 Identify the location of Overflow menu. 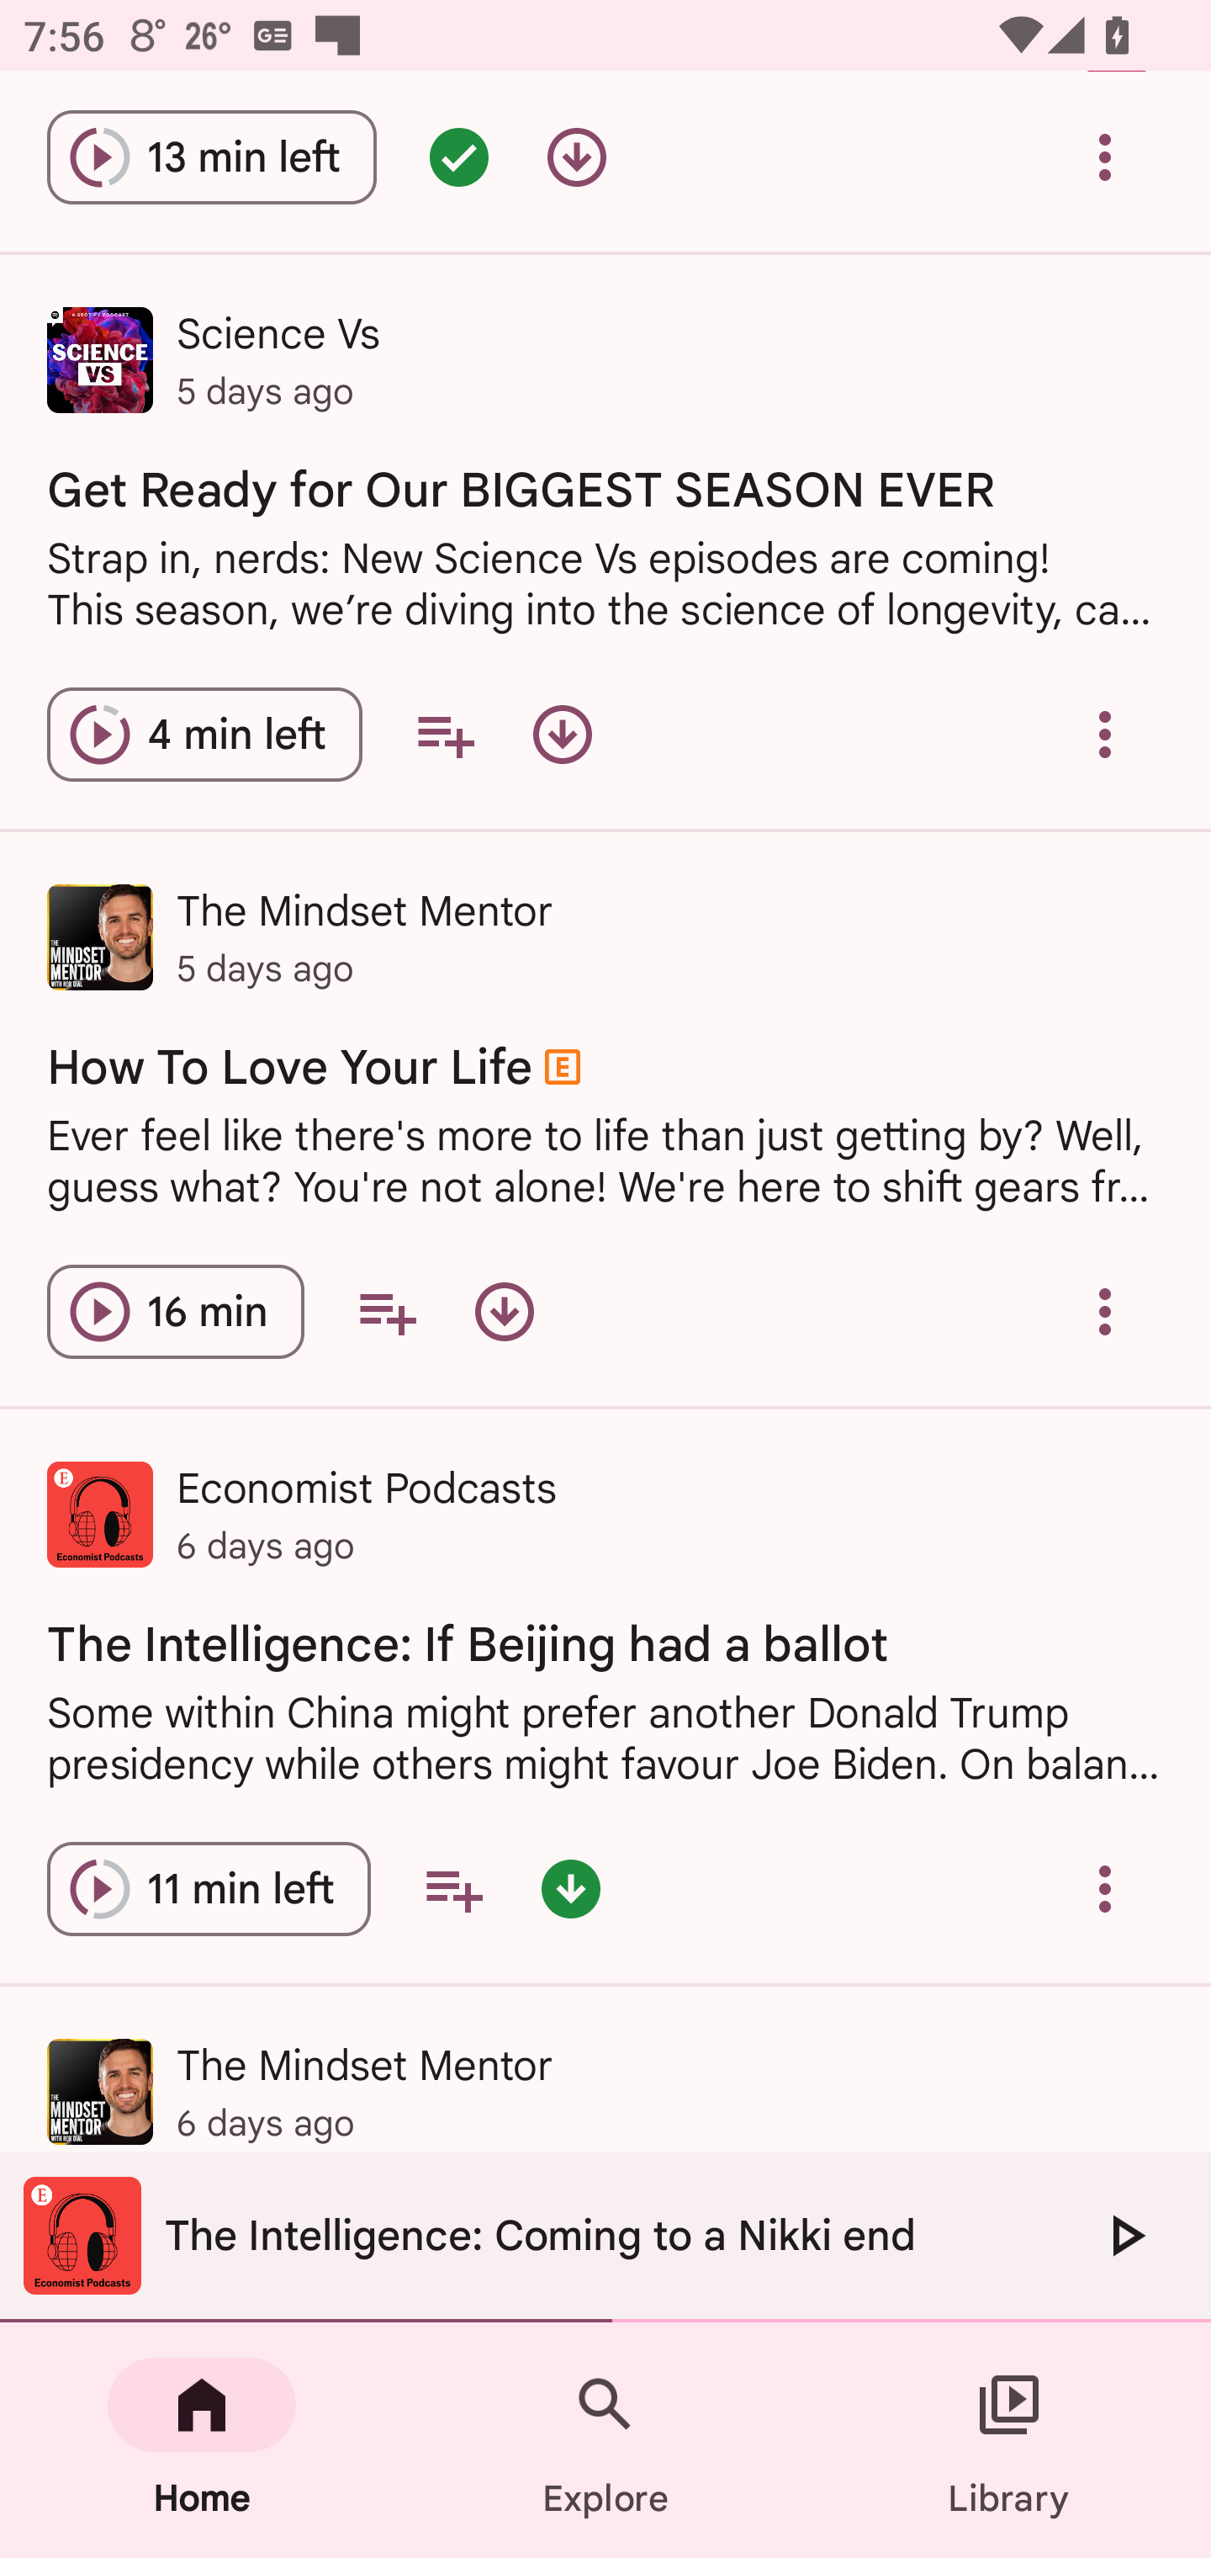
(1105, 735).